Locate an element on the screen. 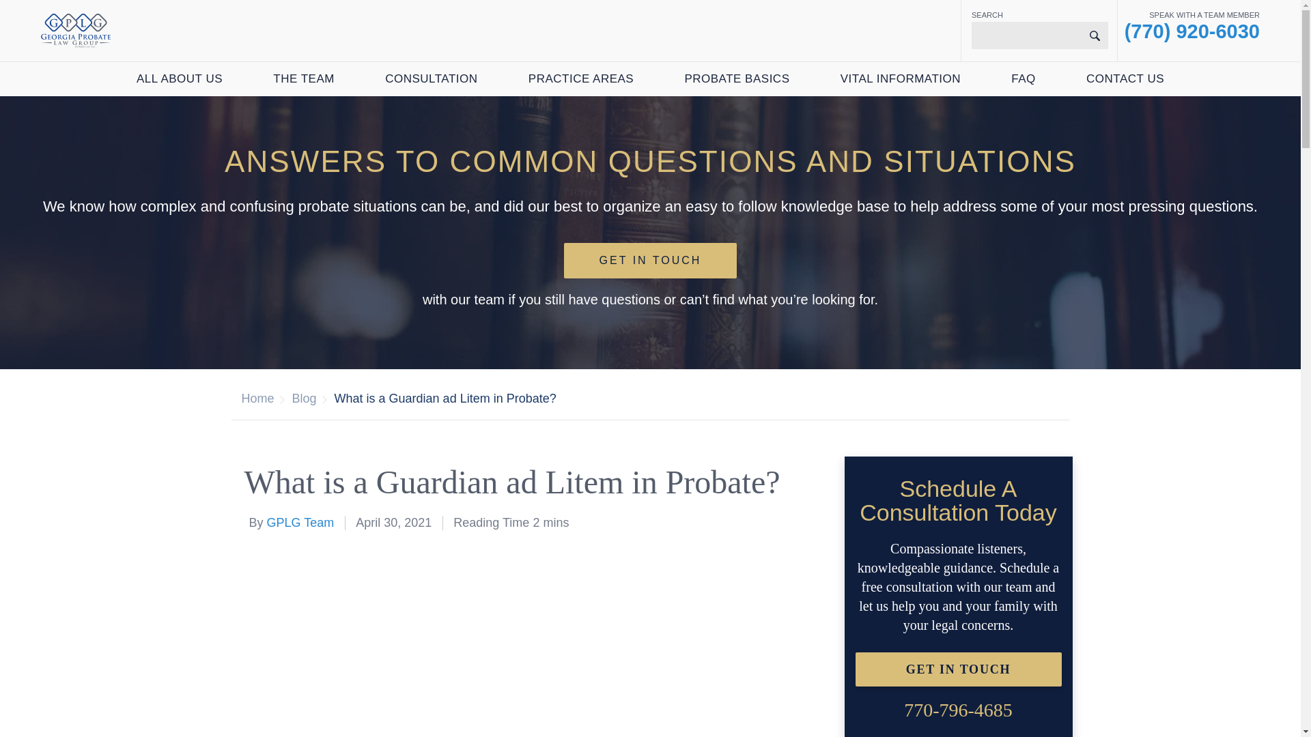 The width and height of the screenshot is (1311, 737). PROBATE BASICS is located at coordinates (736, 79).